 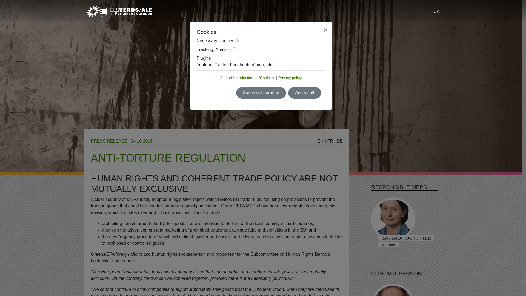 What do you see at coordinates (321, 141) in the screenshot?
I see `EN` at bounding box center [321, 141].